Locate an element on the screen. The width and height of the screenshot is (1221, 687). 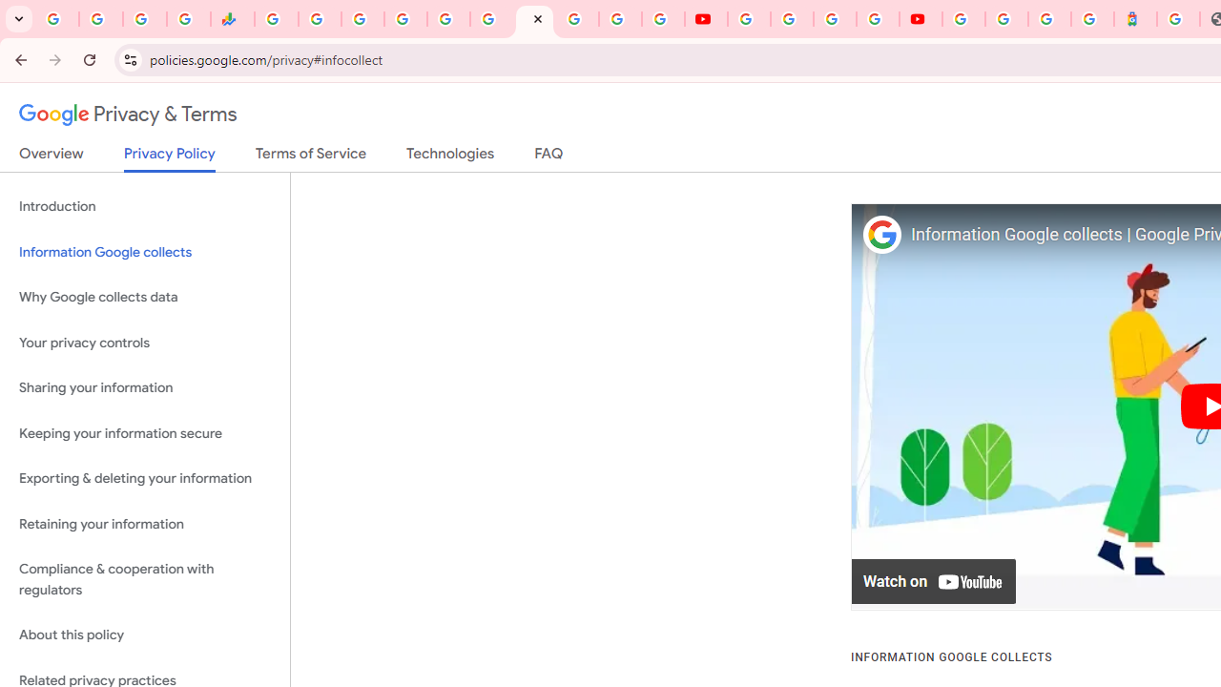
Sign in - Google Accounts is located at coordinates (577, 19).